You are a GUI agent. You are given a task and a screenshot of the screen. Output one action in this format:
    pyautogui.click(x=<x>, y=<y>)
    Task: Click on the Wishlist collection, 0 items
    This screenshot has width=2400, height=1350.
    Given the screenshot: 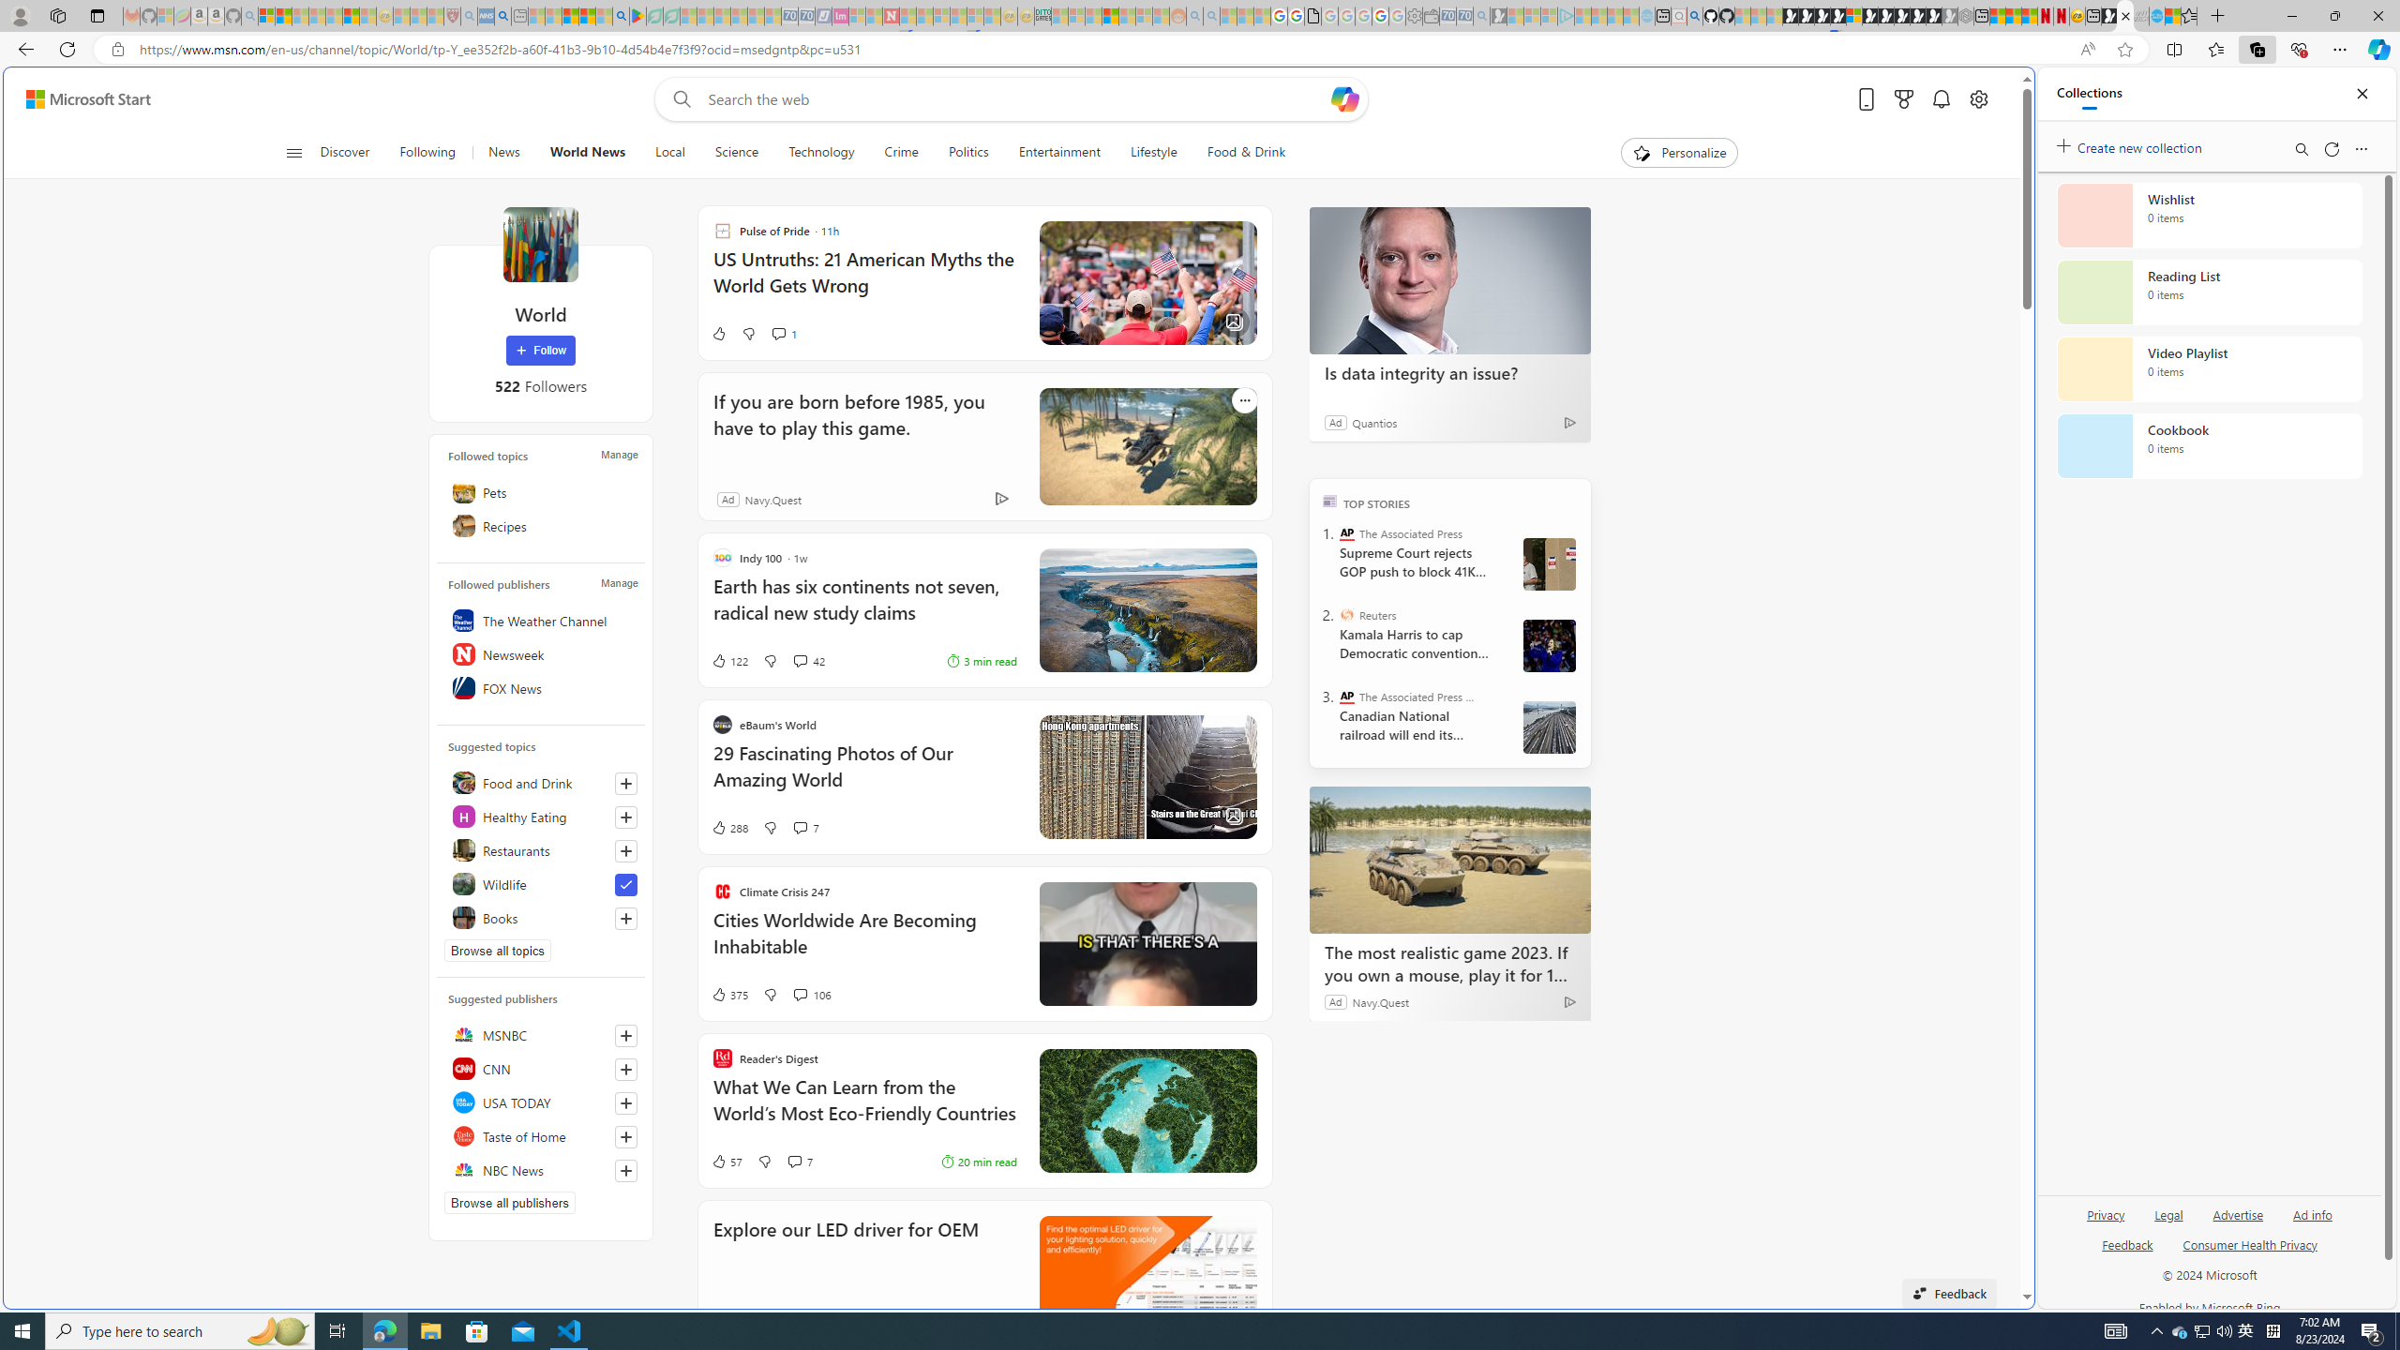 What is the action you would take?
    pyautogui.click(x=2209, y=215)
    